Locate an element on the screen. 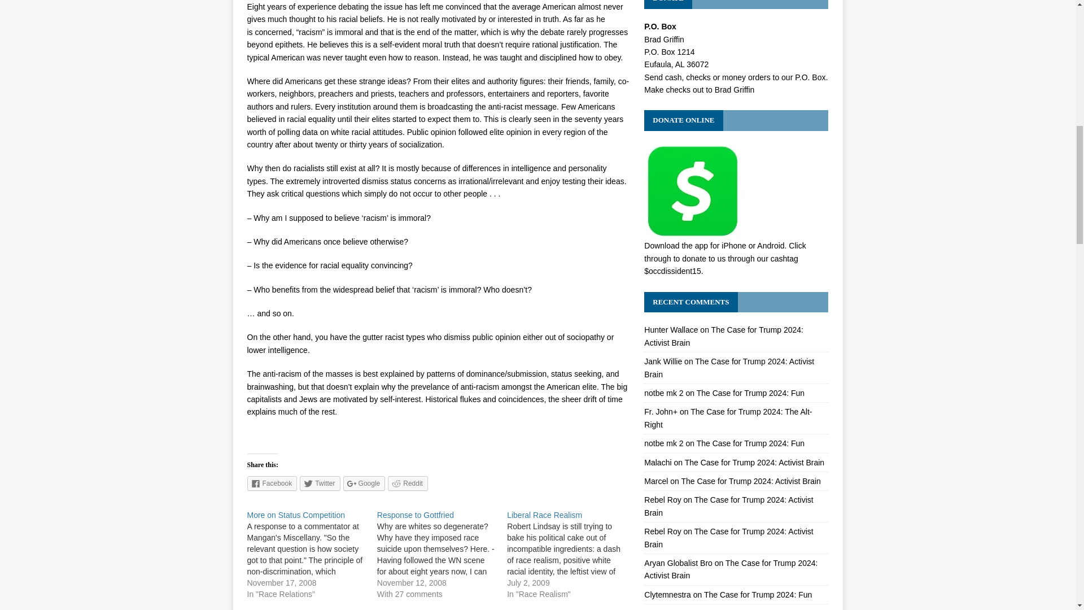 Image resolution: width=1084 pixels, height=610 pixels. Response to Gottfried is located at coordinates (416, 515).